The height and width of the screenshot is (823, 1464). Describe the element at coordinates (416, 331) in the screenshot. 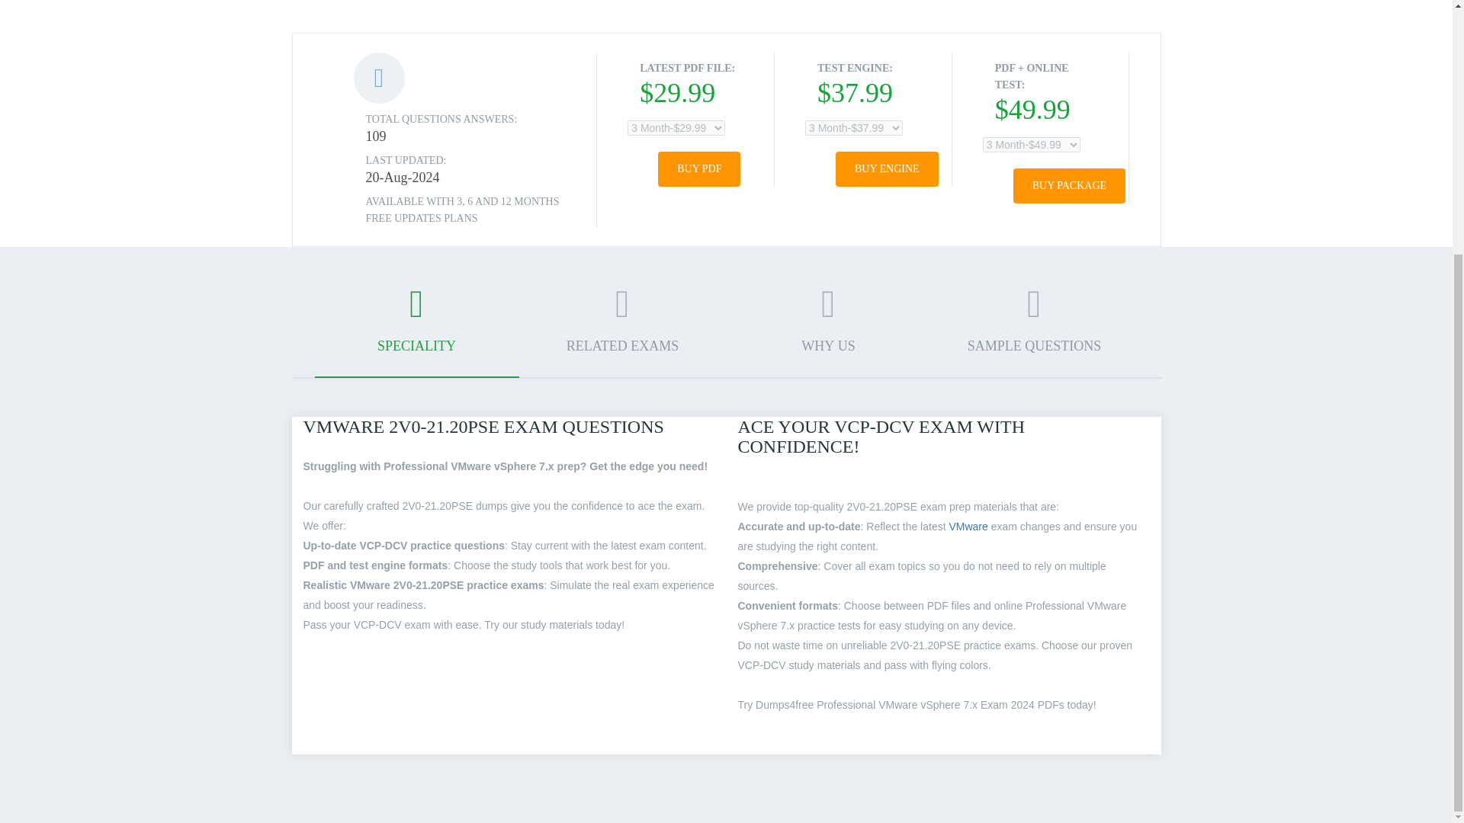

I see `SPECIALITY` at that location.